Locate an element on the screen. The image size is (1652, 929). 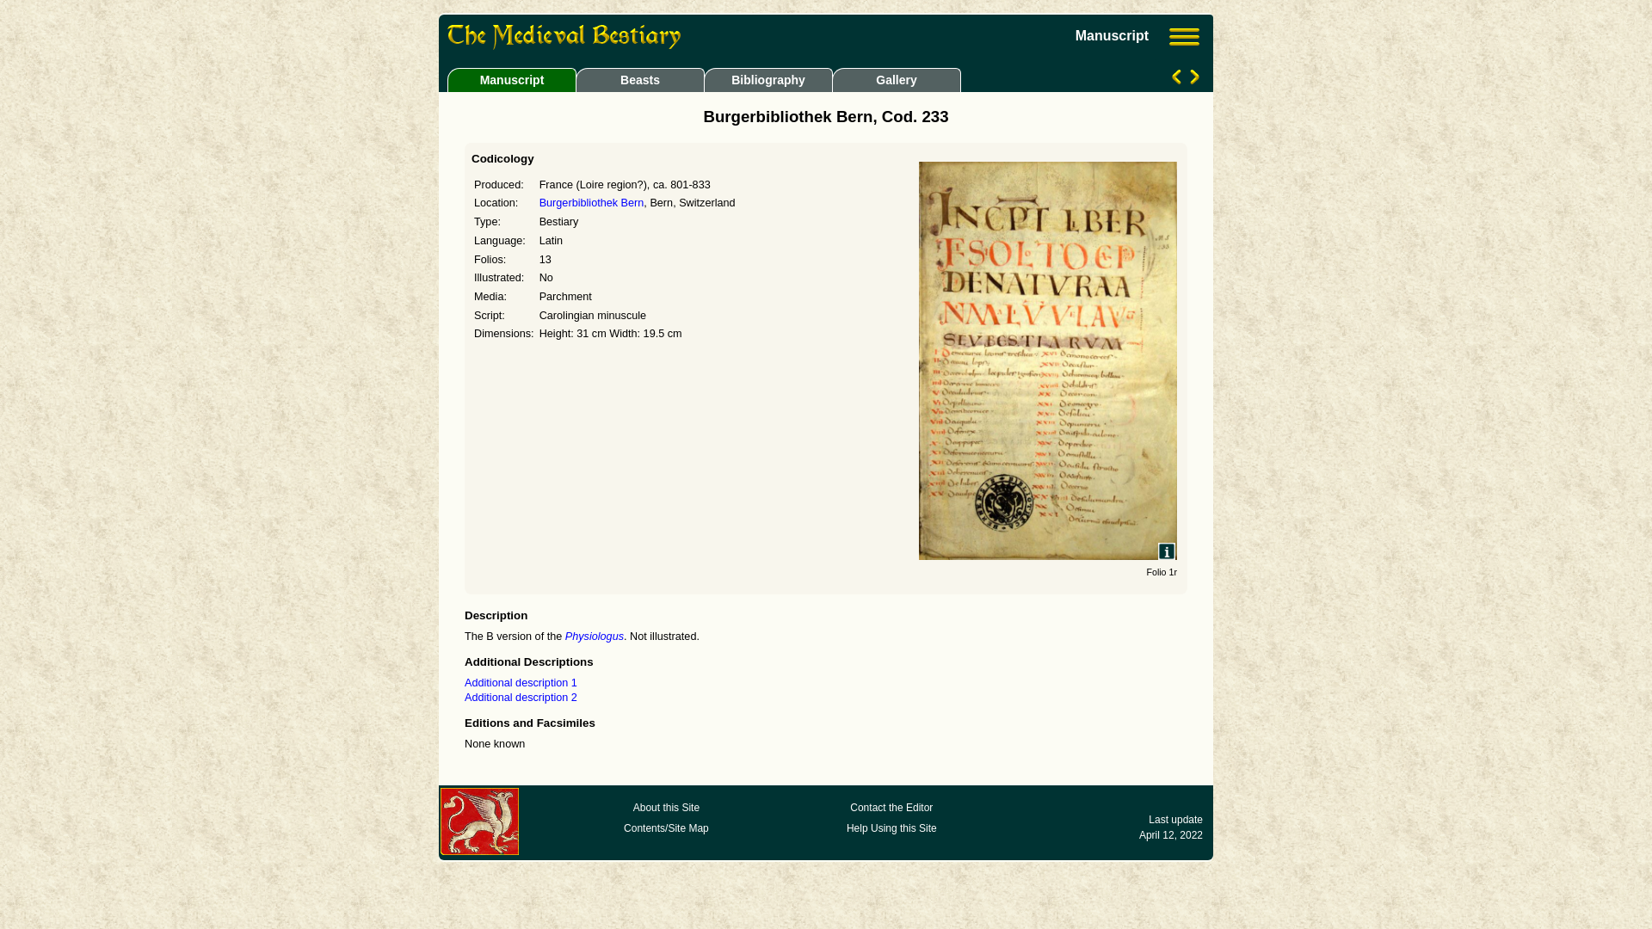
Burgerbibliothek Bern is located at coordinates (592, 203).